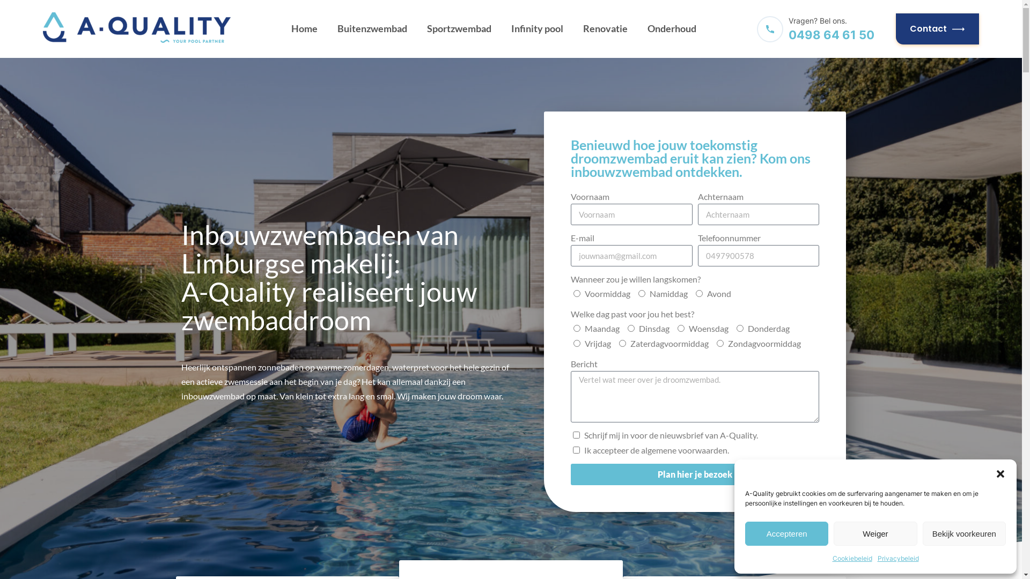  I want to click on Weiger, so click(876, 533).